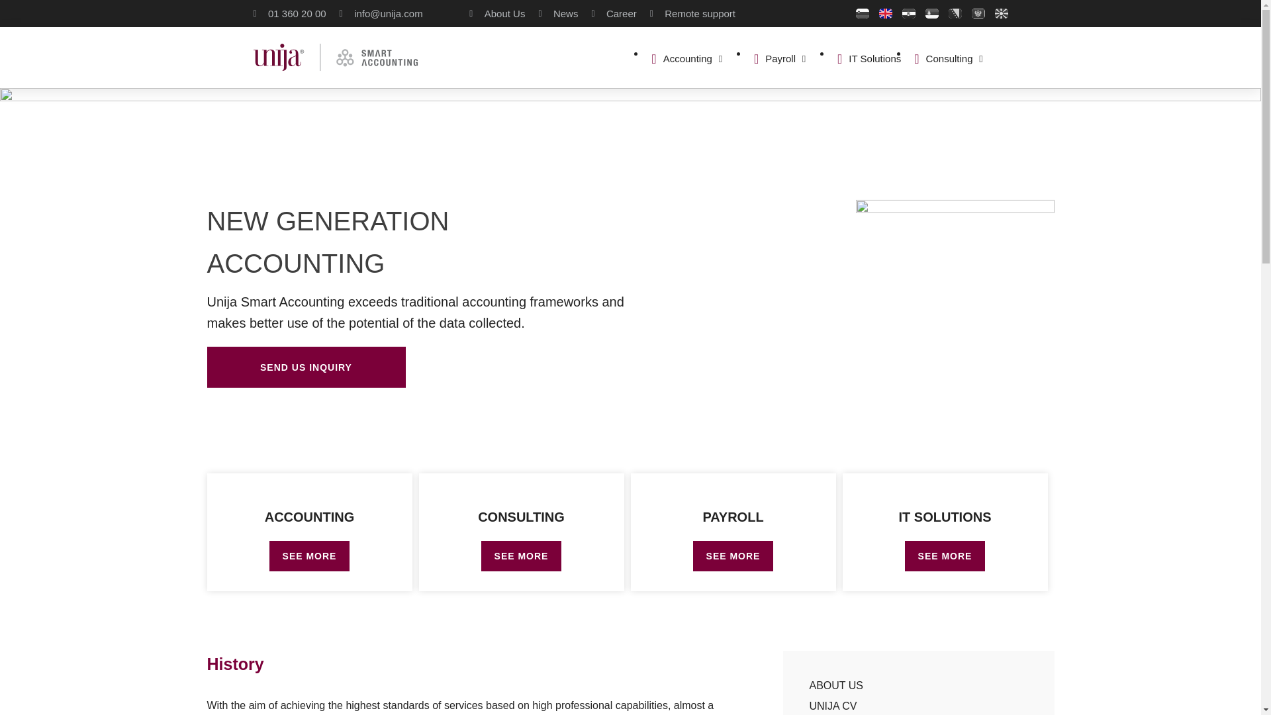 This screenshot has height=715, width=1271. Describe the element at coordinates (613, 13) in the screenshot. I see `Career` at that location.